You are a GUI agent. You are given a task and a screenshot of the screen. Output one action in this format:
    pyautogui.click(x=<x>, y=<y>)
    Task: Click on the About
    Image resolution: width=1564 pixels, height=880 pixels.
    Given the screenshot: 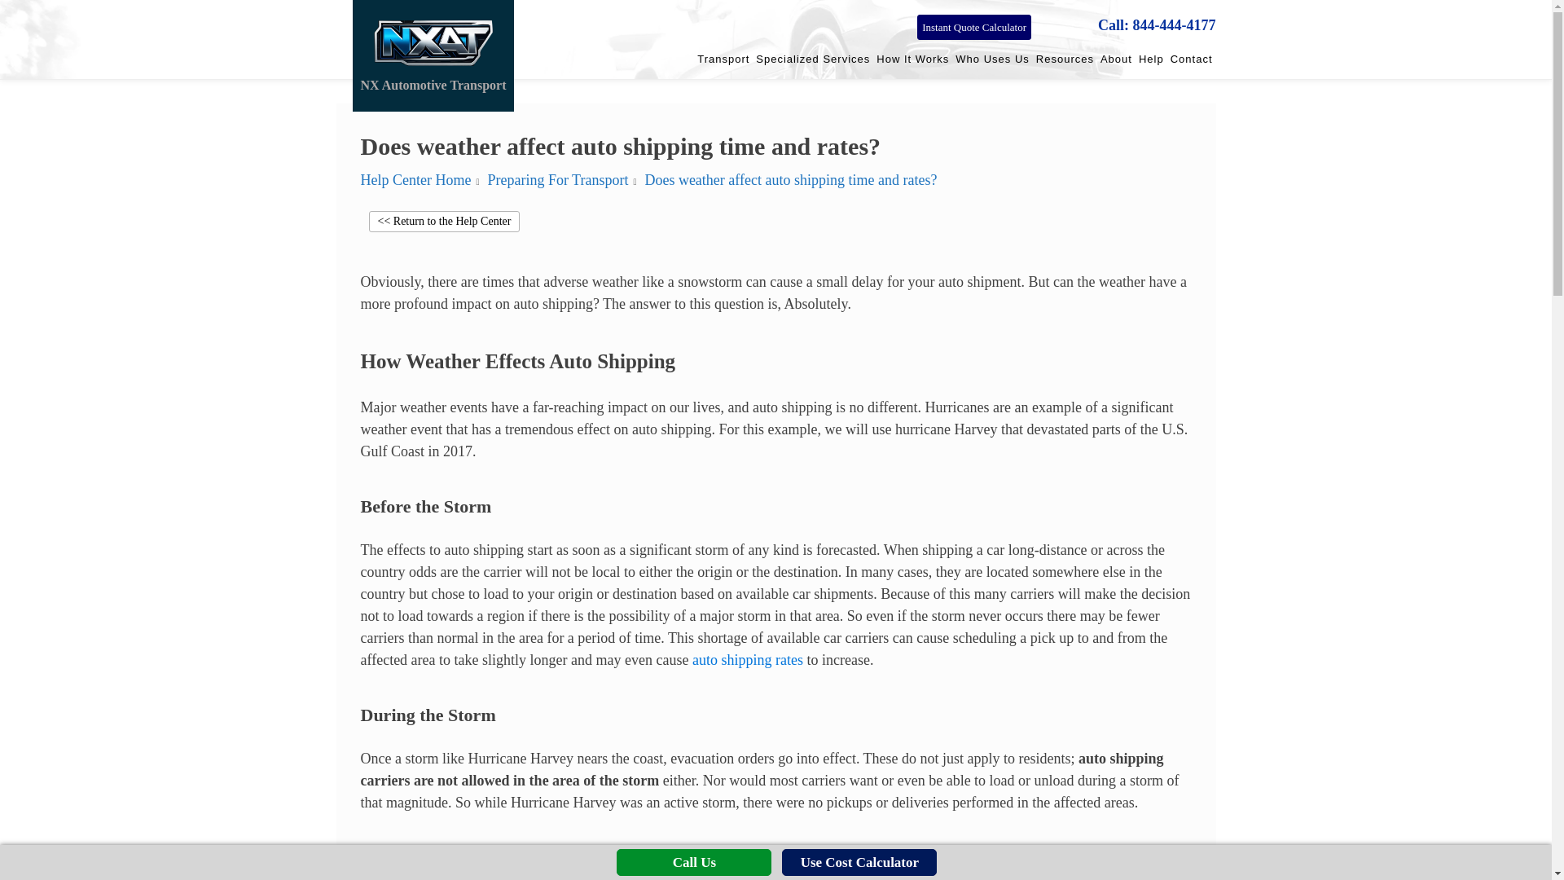 What is the action you would take?
    pyautogui.click(x=1116, y=55)
    